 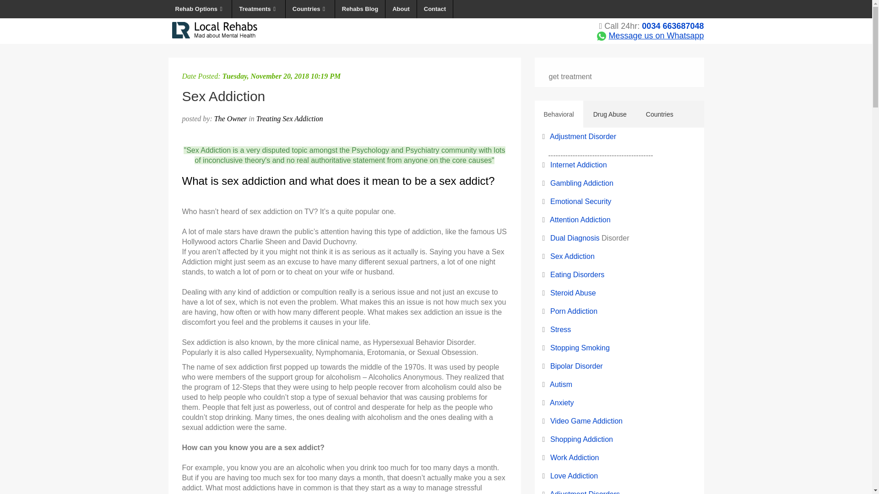 What do you see at coordinates (231, 118) in the screenshot?
I see `The Owner` at bounding box center [231, 118].